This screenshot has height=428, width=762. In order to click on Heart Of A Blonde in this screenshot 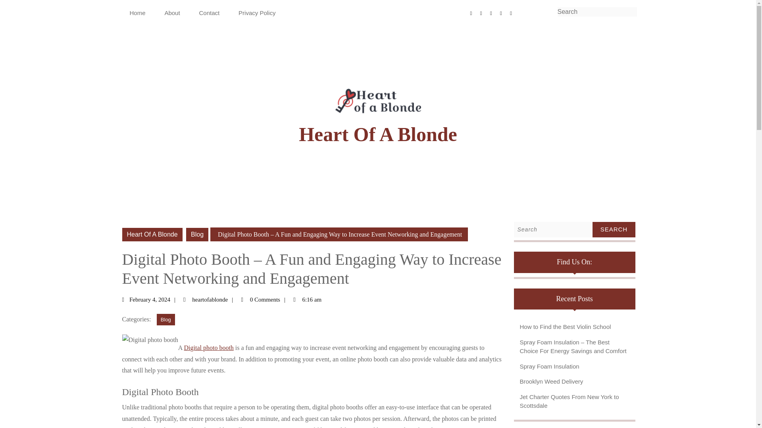, I will do `click(152, 235)`.